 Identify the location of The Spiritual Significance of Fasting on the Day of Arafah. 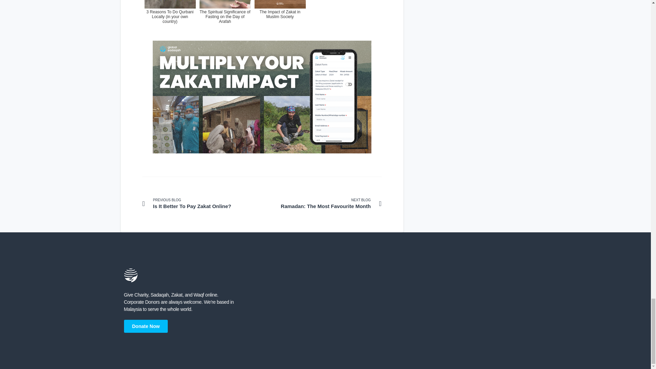
(279, 18).